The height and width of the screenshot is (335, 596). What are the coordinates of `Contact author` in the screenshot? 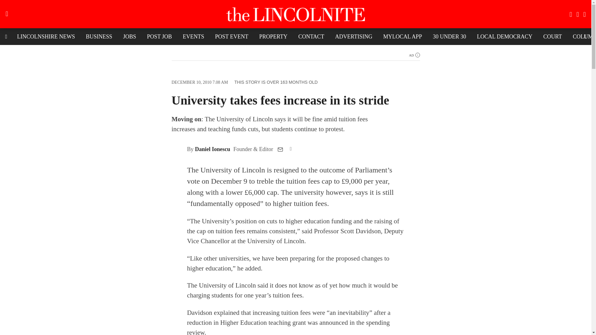 It's located at (280, 150).